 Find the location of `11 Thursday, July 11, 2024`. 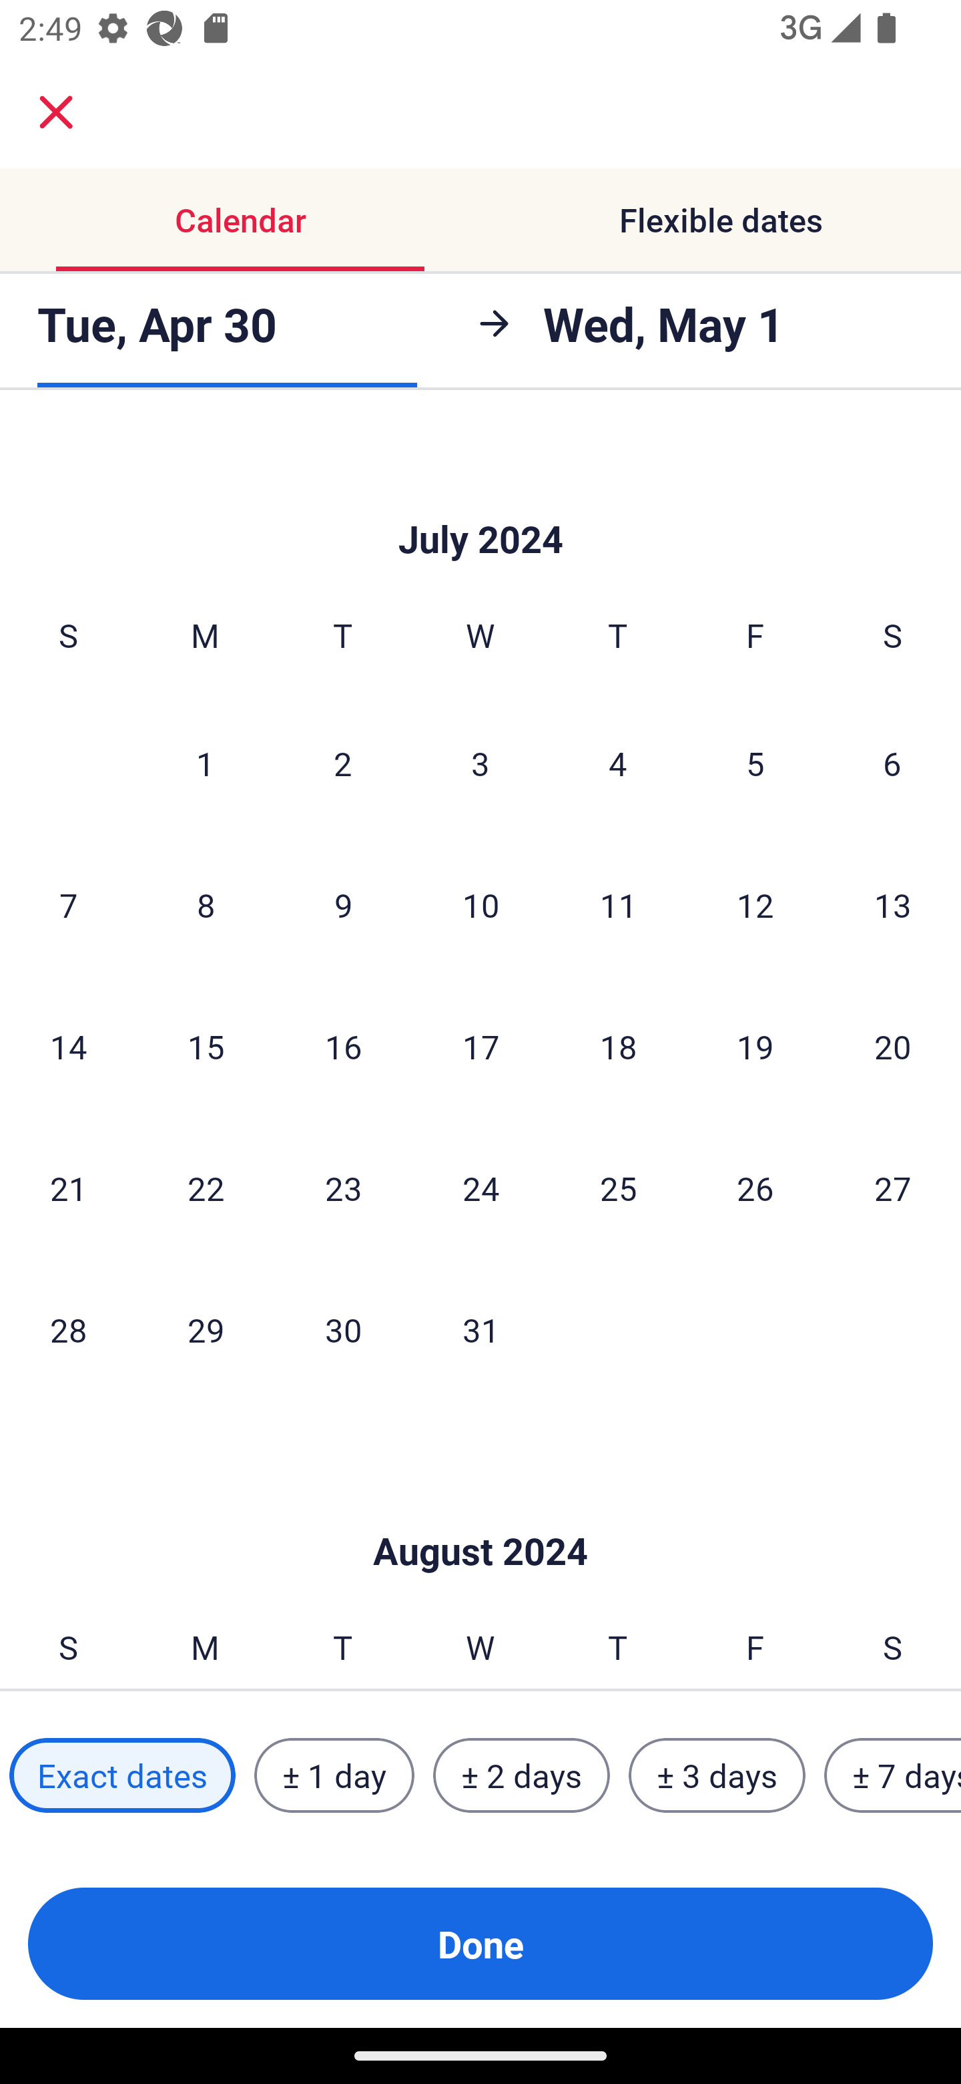

11 Thursday, July 11, 2024 is located at coordinates (618, 904).